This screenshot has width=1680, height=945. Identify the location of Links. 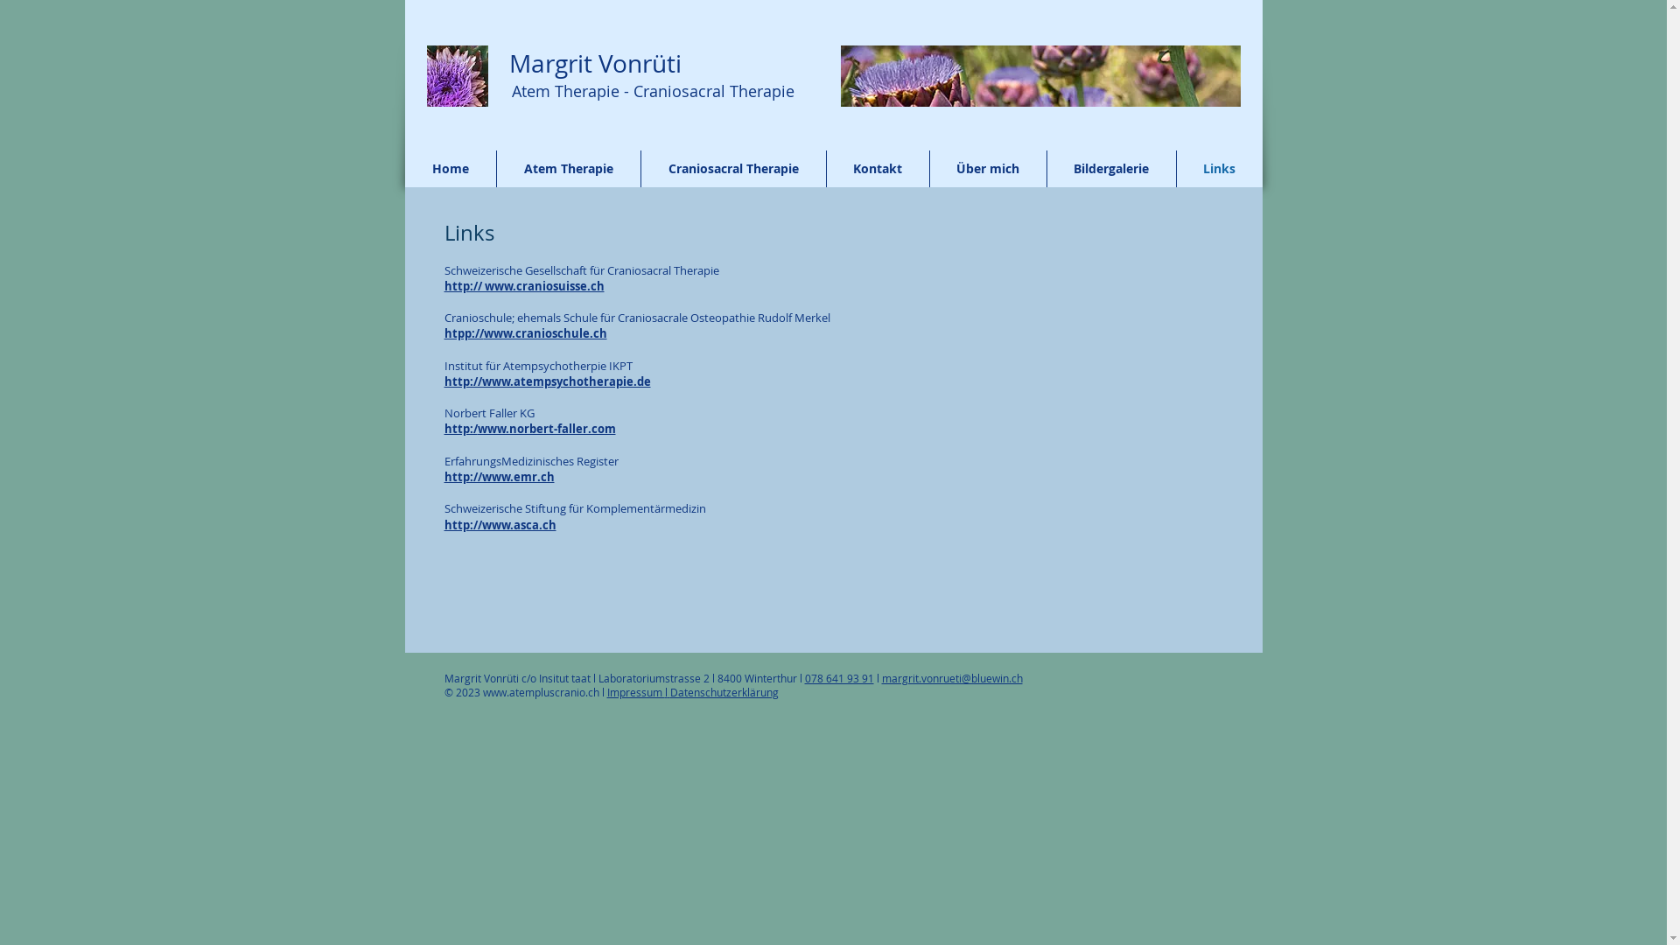
(1219, 169).